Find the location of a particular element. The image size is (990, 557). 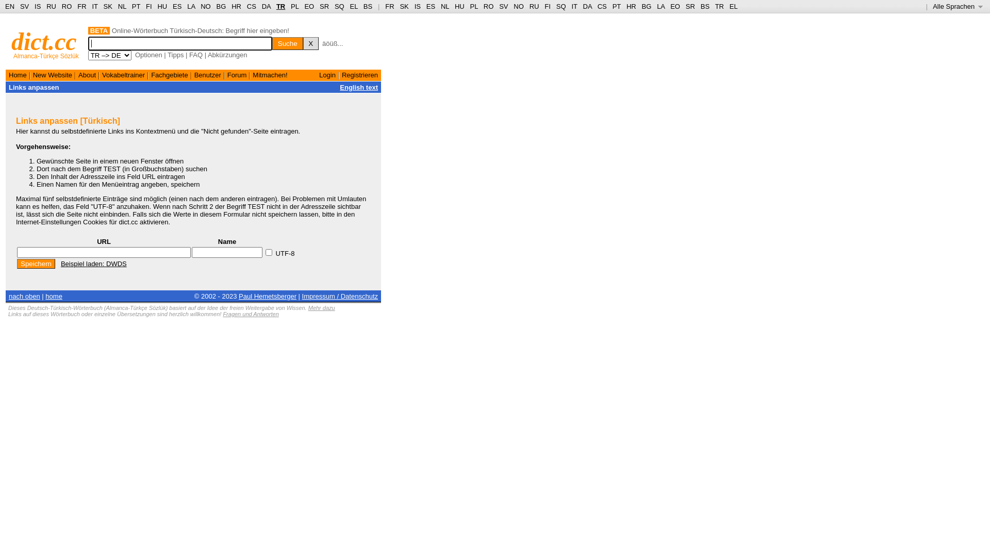

Home is located at coordinates (18, 75).